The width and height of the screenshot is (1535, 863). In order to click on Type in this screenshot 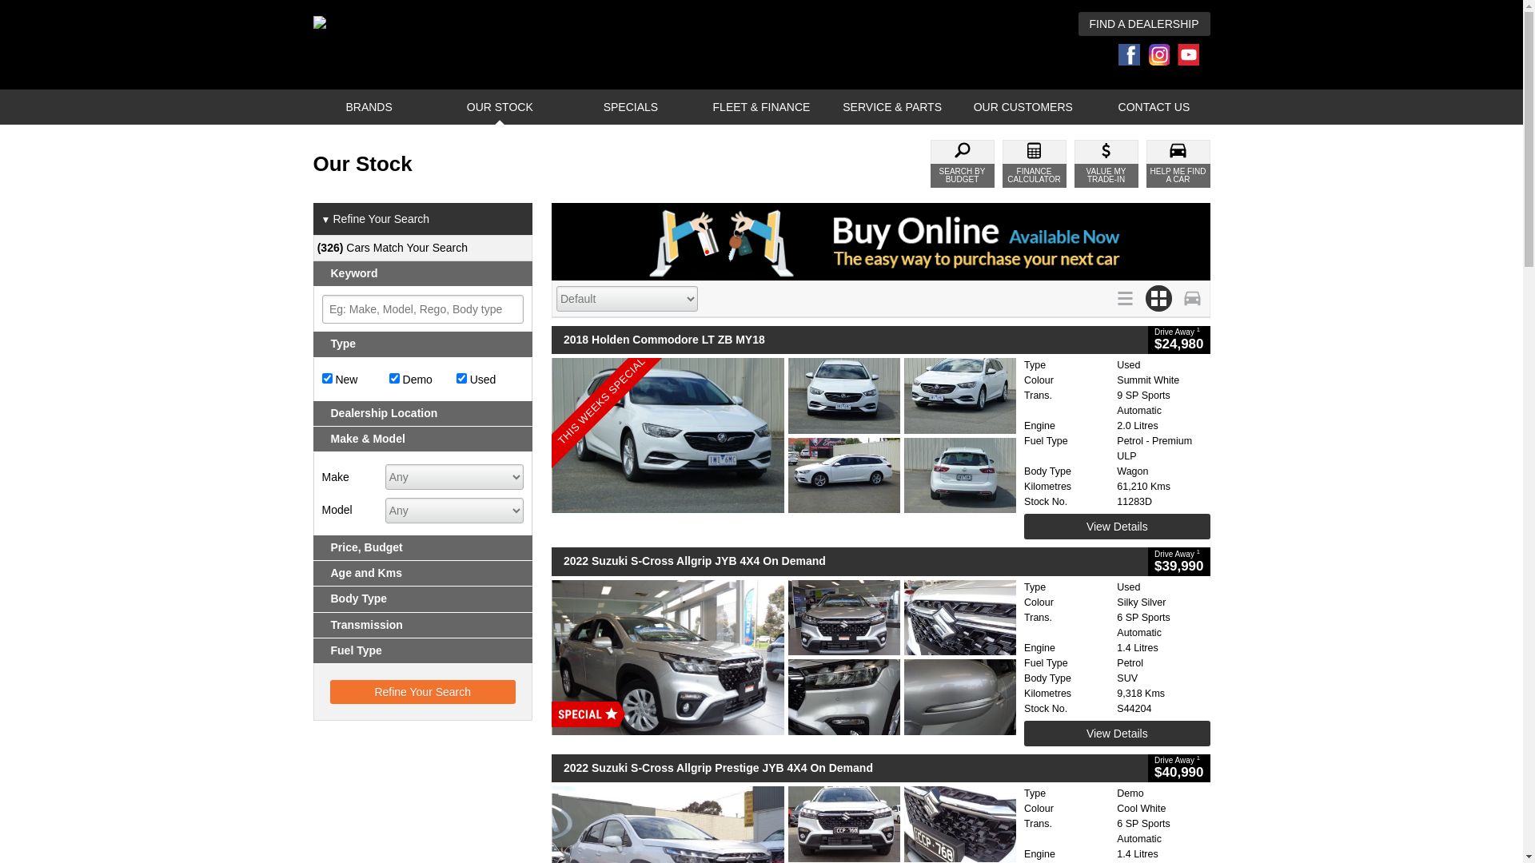, I will do `click(424, 344)`.